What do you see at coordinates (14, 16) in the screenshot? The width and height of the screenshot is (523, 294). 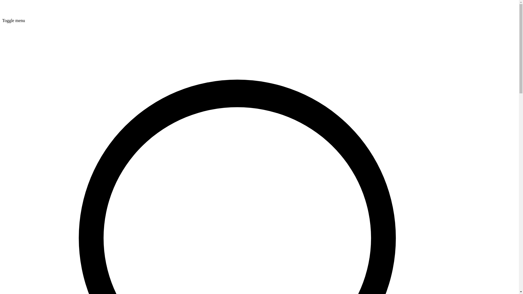 I see `Back to home` at bounding box center [14, 16].